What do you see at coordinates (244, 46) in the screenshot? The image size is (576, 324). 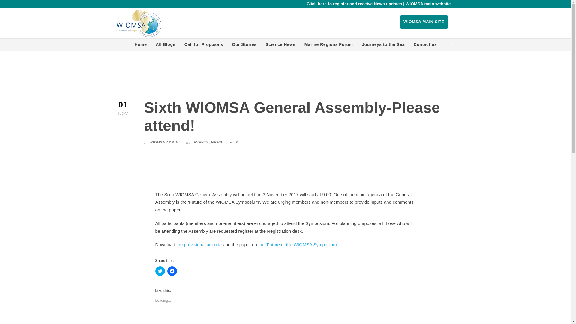 I see `Our Stories` at bounding box center [244, 46].